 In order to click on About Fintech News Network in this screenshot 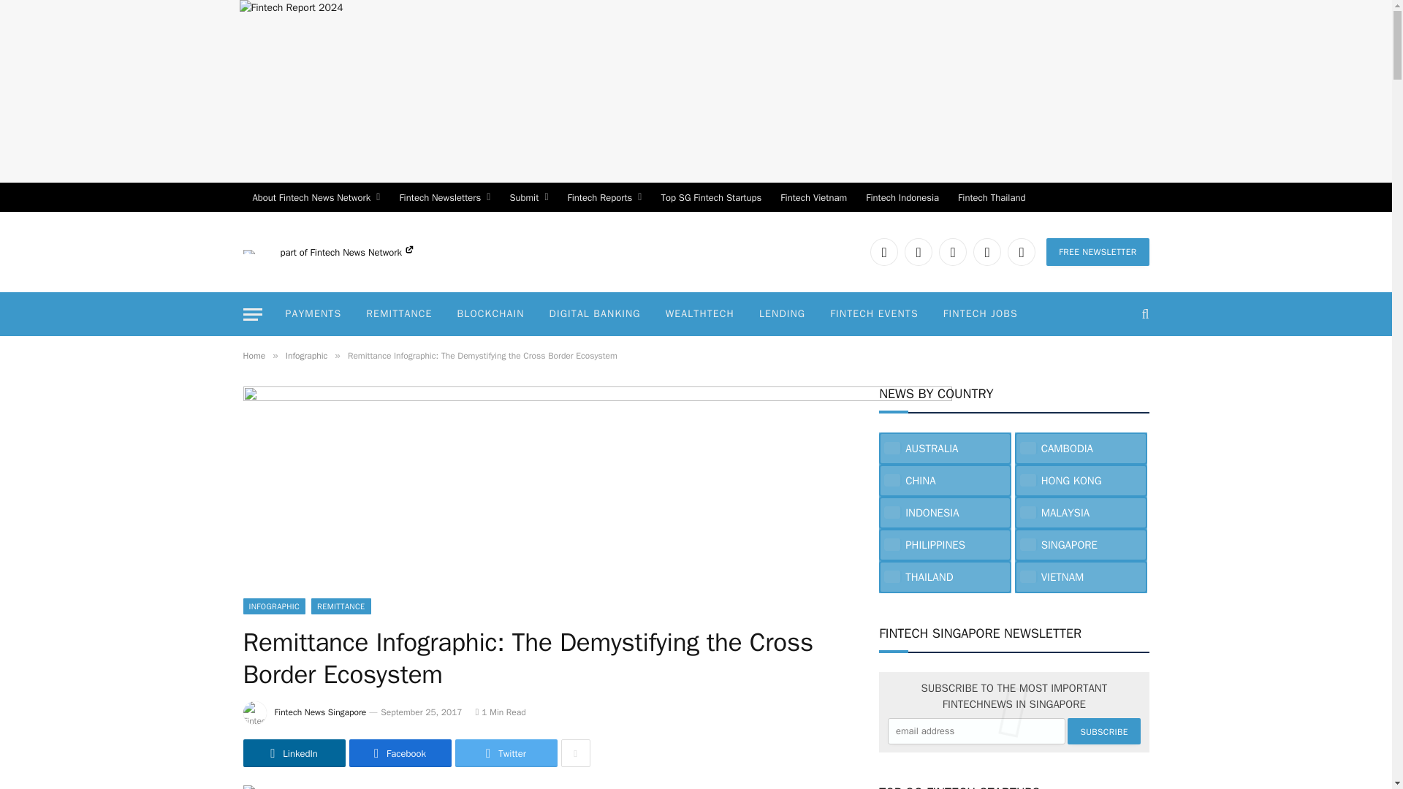, I will do `click(316, 197)`.